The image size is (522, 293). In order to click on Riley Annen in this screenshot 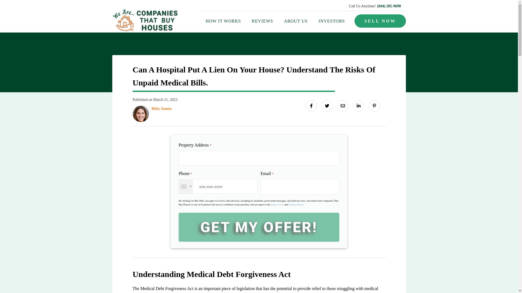, I will do `click(161, 109)`.